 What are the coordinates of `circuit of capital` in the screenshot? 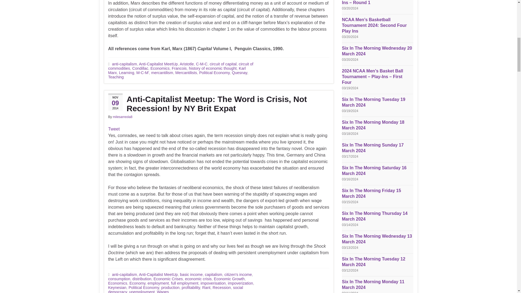 It's located at (223, 64).